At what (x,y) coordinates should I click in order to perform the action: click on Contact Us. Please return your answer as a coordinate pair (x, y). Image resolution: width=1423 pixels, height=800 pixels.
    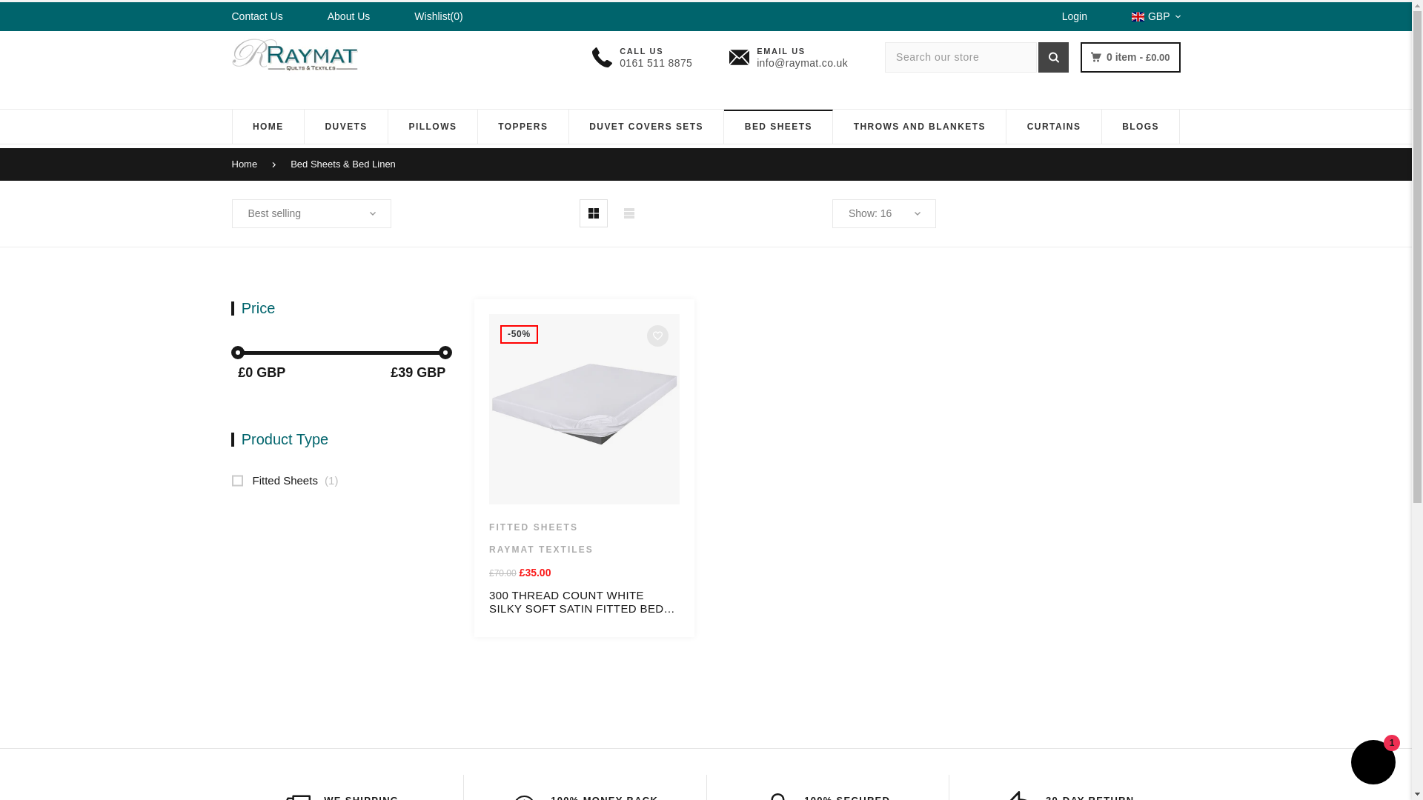
    Looking at the image, I should click on (256, 16).